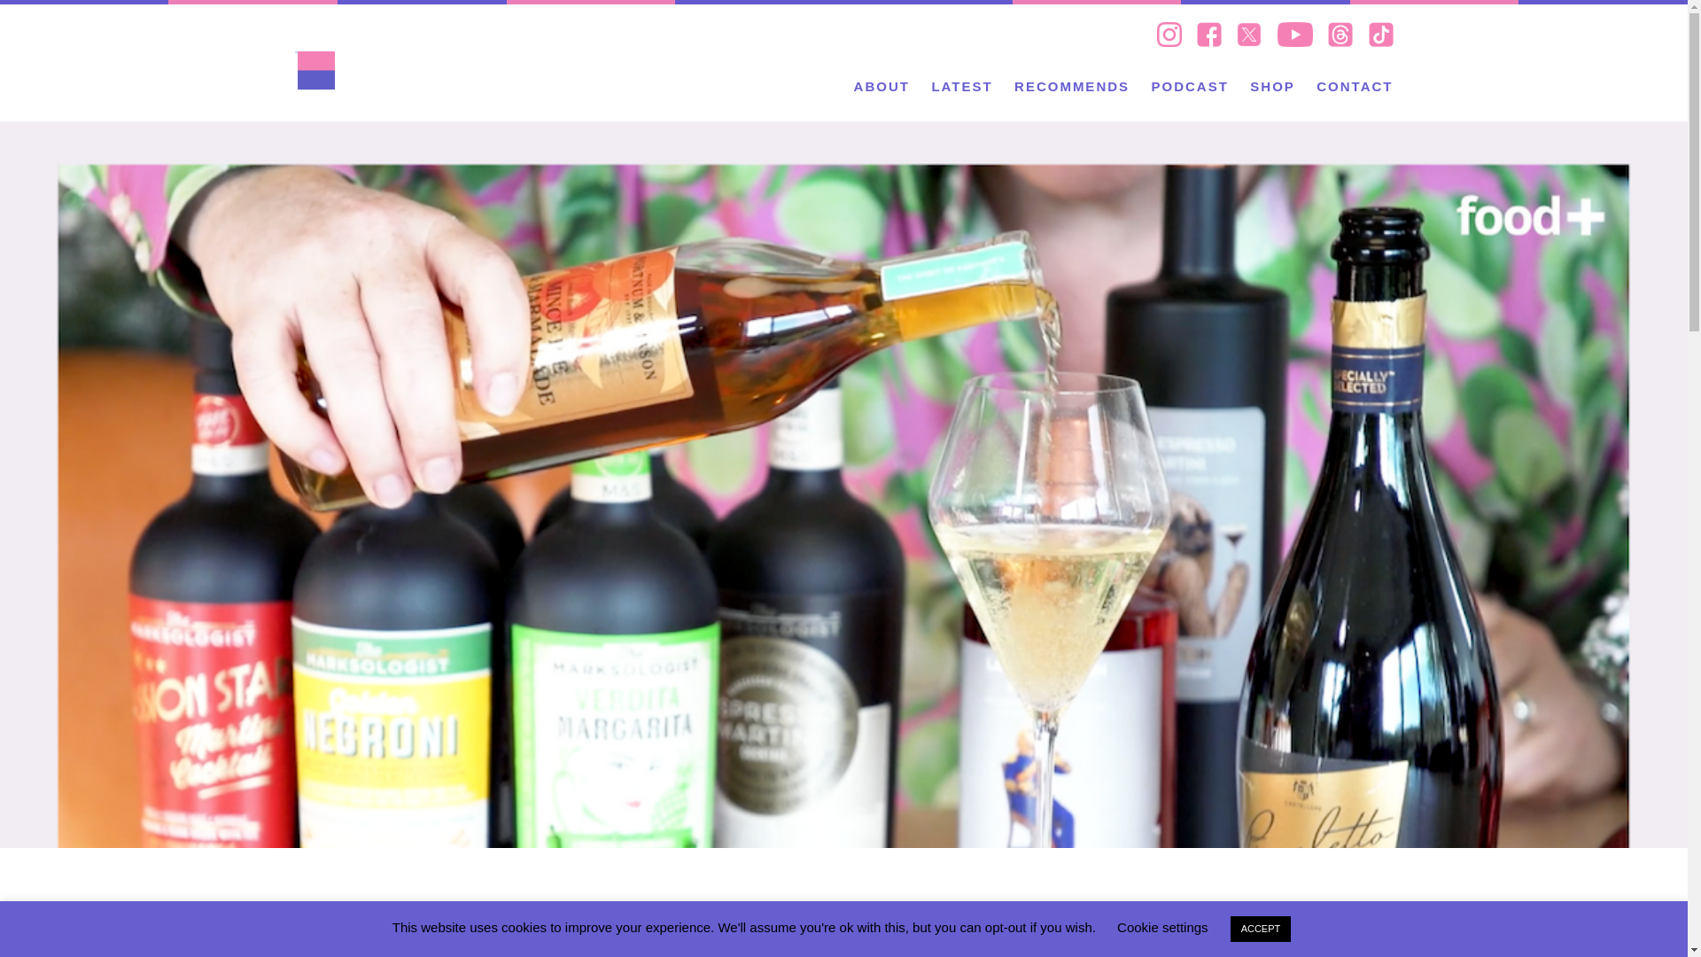  I want to click on CONTACT, so click(1355, 85).